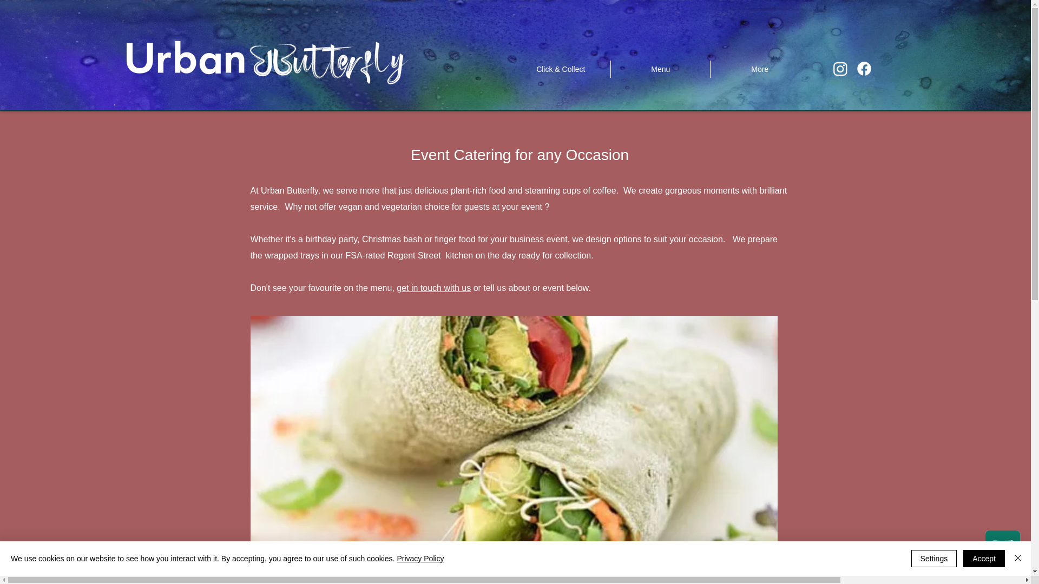 The width and height of the screenshot is (1039, 584). What do you see at coordinates (934, 558) in the screenshot?
I see `Settings` at bounding box center [934, 558].